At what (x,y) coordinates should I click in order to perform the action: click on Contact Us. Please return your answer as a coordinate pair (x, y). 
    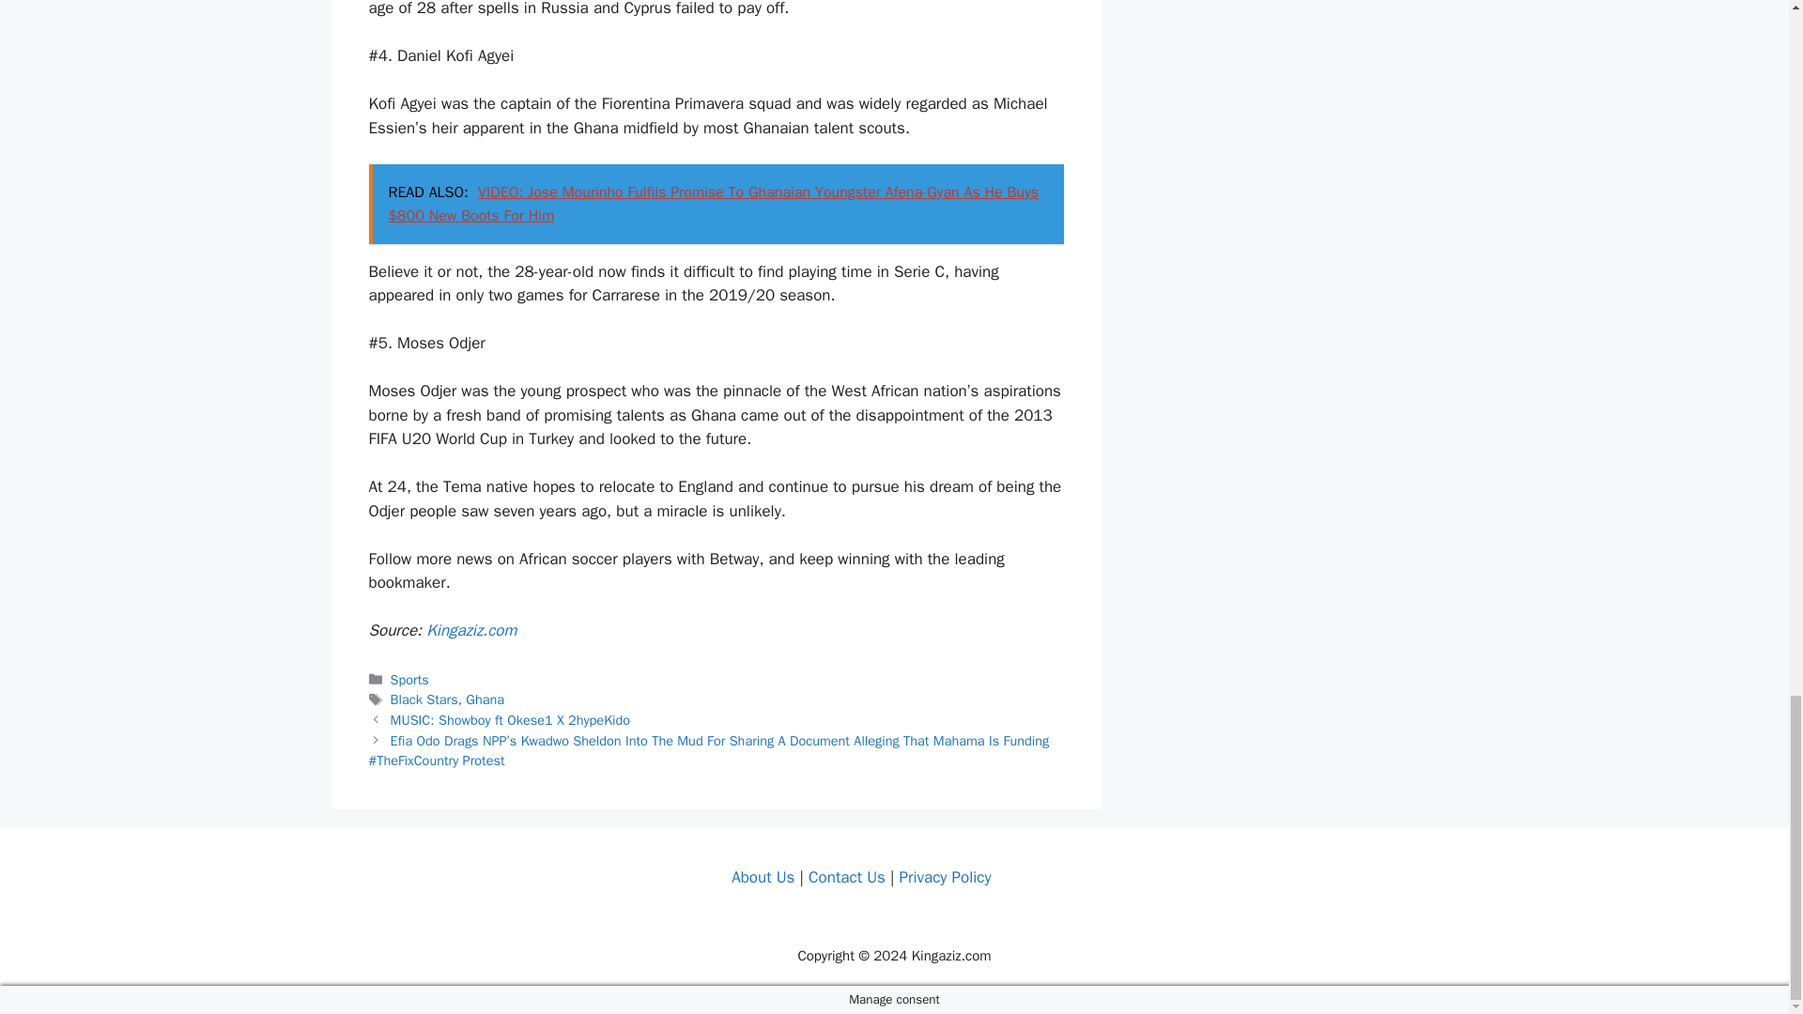
    Looking at the image, I should click on (846, 877).